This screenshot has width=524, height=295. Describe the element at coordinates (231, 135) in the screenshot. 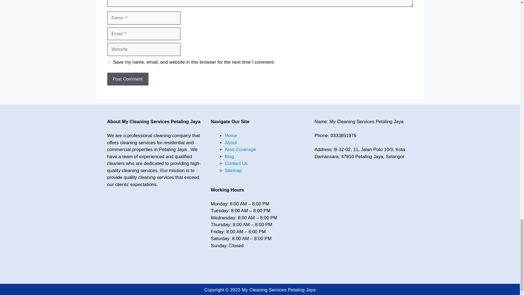

I see `Home` at that location.